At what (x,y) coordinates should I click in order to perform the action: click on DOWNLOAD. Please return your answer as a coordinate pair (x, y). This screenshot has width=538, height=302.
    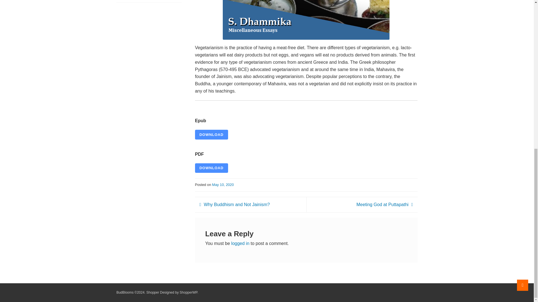
    Looking at the image, I should click on (211, 168).